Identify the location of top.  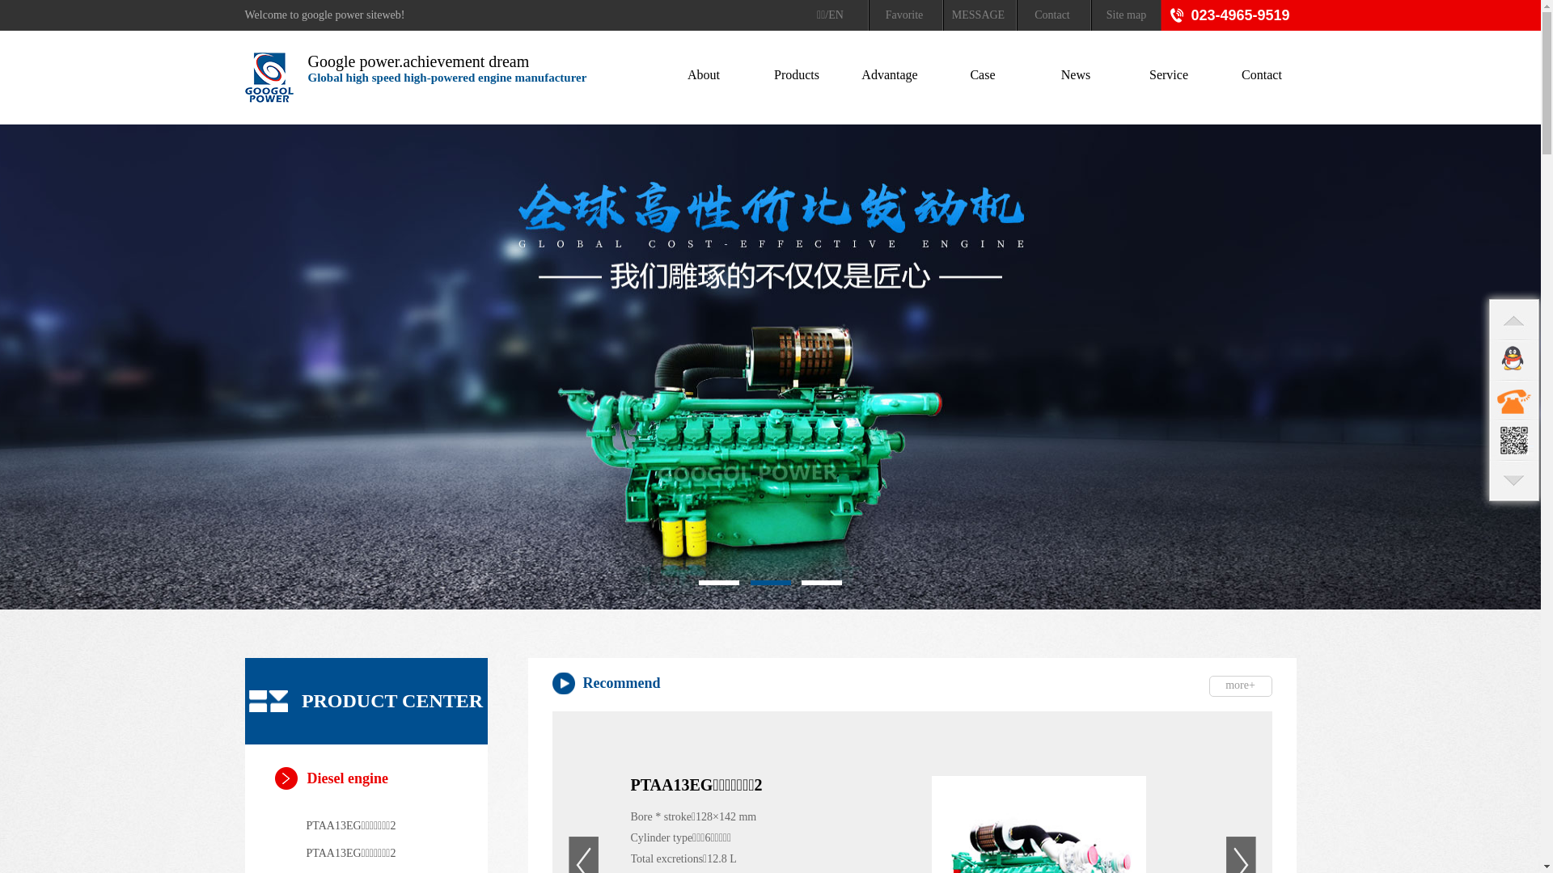
(1514, 319).